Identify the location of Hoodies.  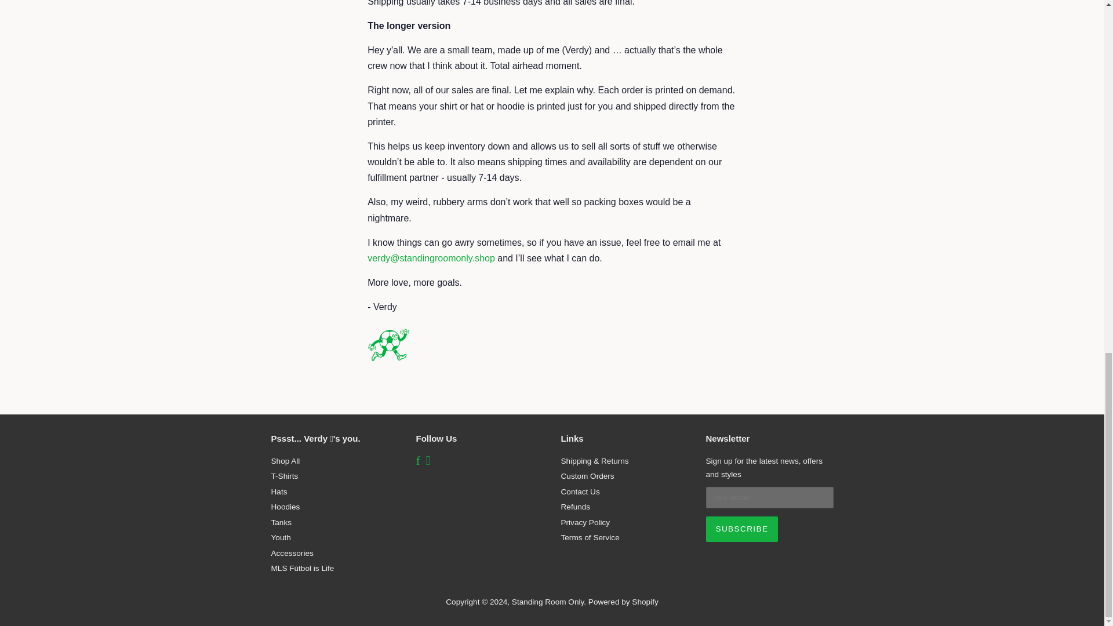
(286, 507).